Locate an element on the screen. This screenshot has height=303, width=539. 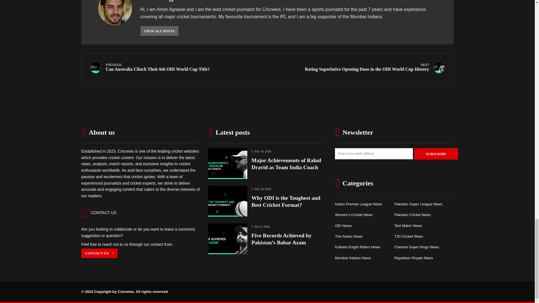
Subscribe is located at coordinates (176, 68).